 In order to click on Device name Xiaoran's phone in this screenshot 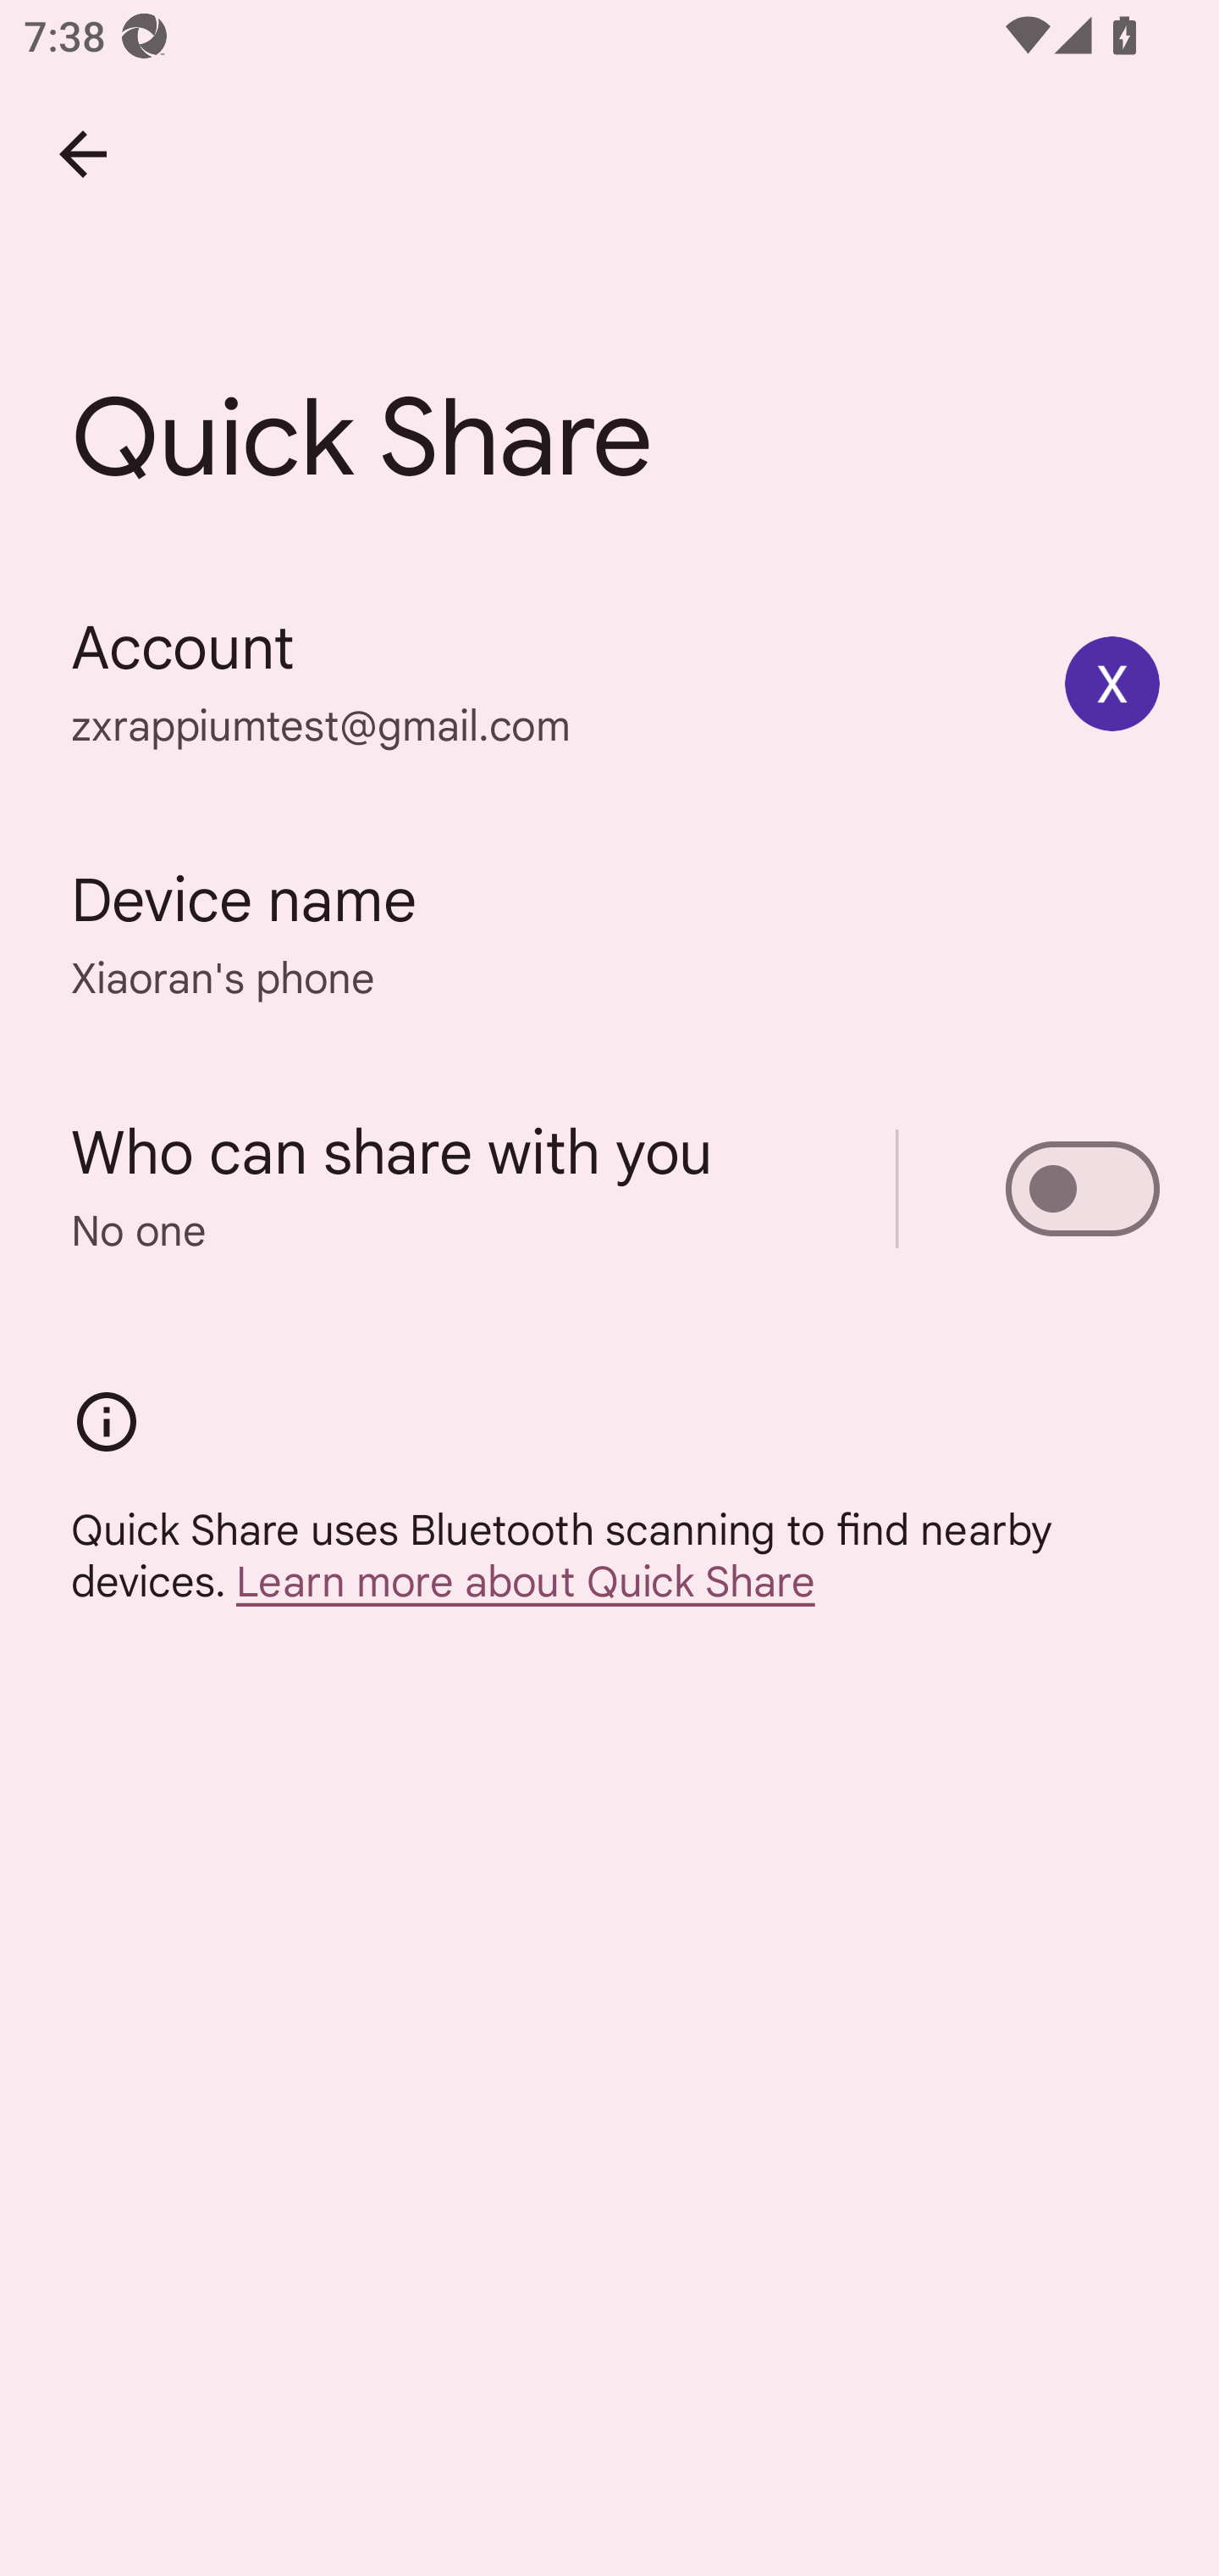, I will do `click(609, 935)`.